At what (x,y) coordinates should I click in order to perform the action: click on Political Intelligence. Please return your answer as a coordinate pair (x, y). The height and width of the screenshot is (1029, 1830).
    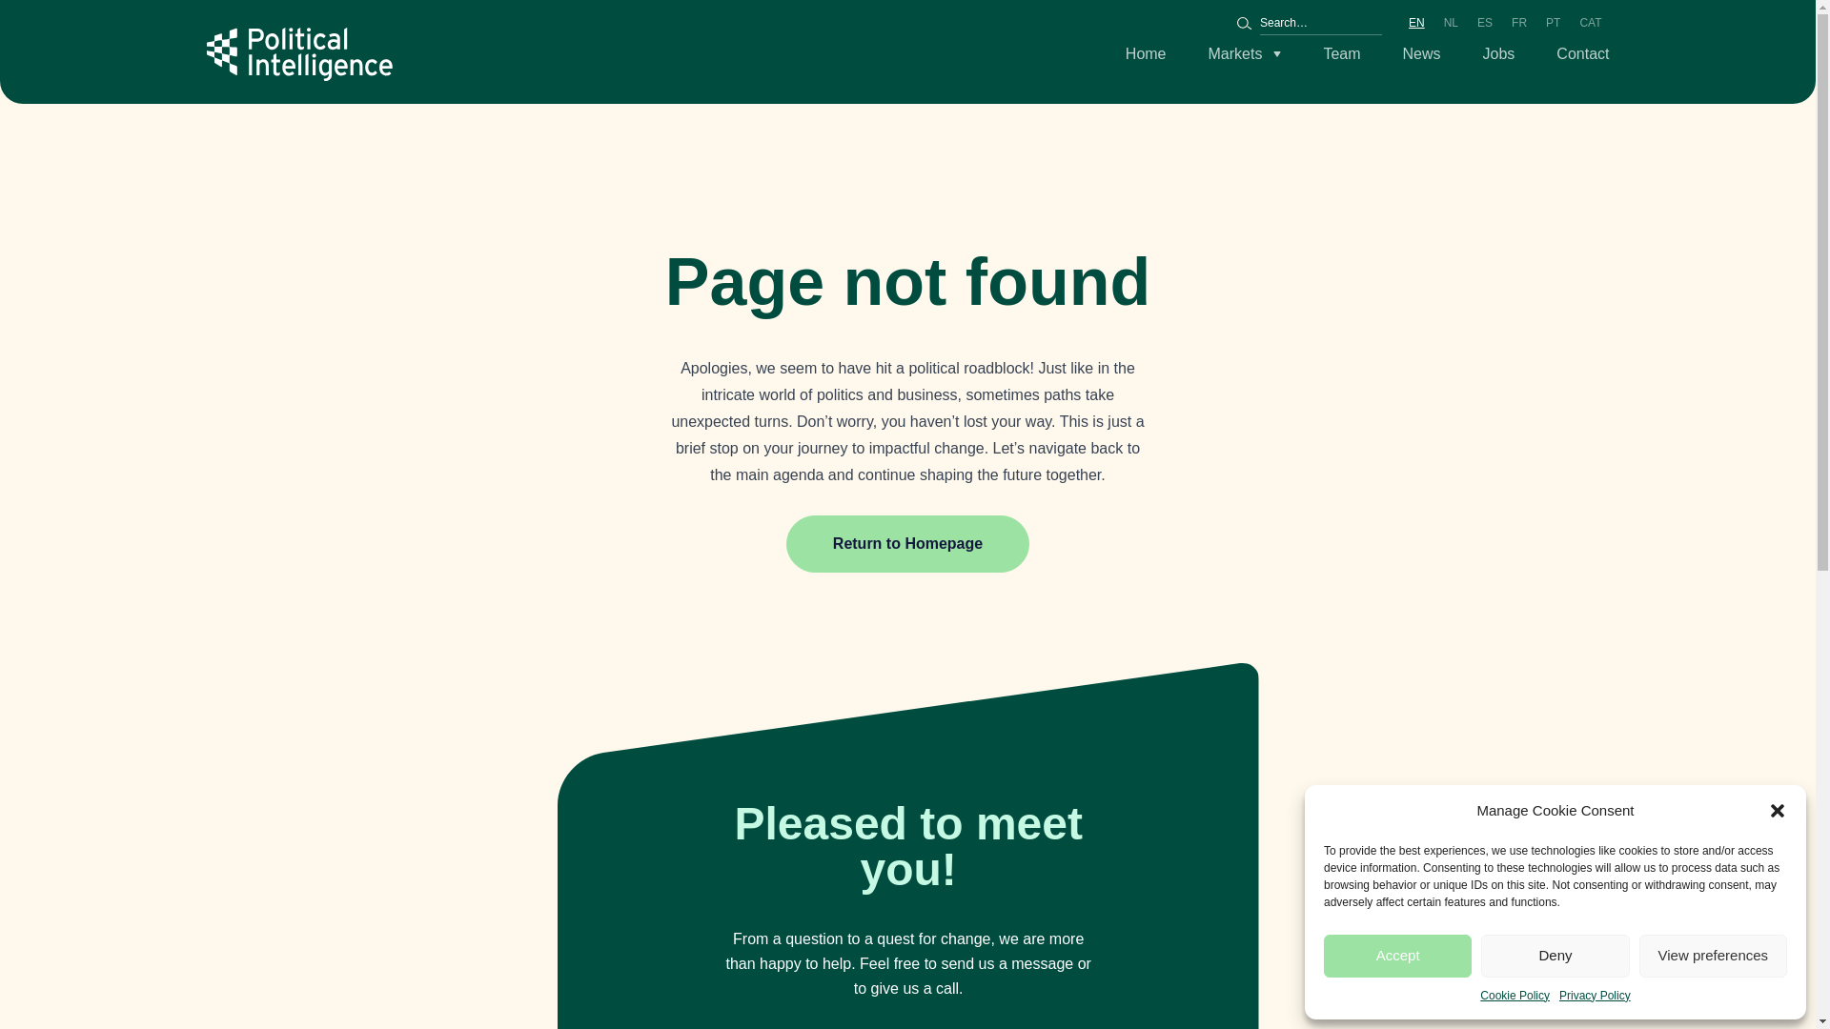
    Looking at the image, I should click on (297, 54).